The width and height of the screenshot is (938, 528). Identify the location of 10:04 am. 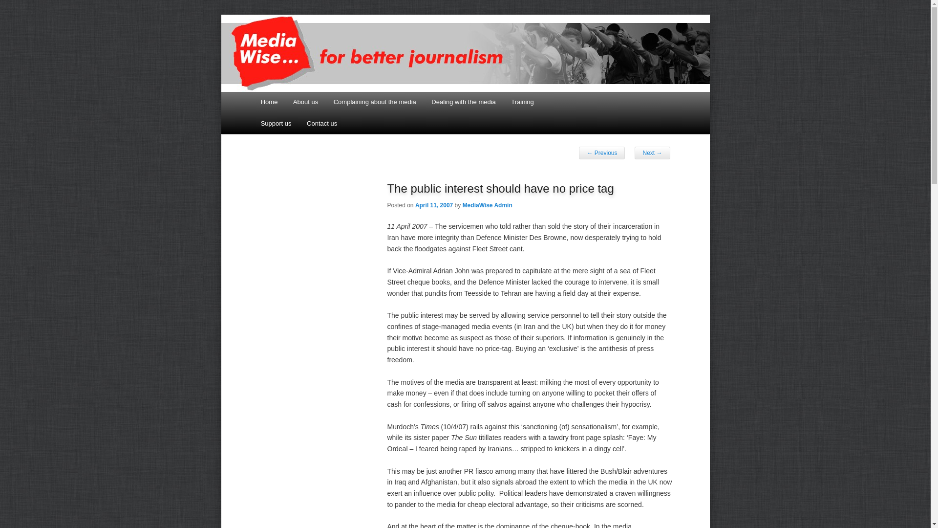
(434, 205).